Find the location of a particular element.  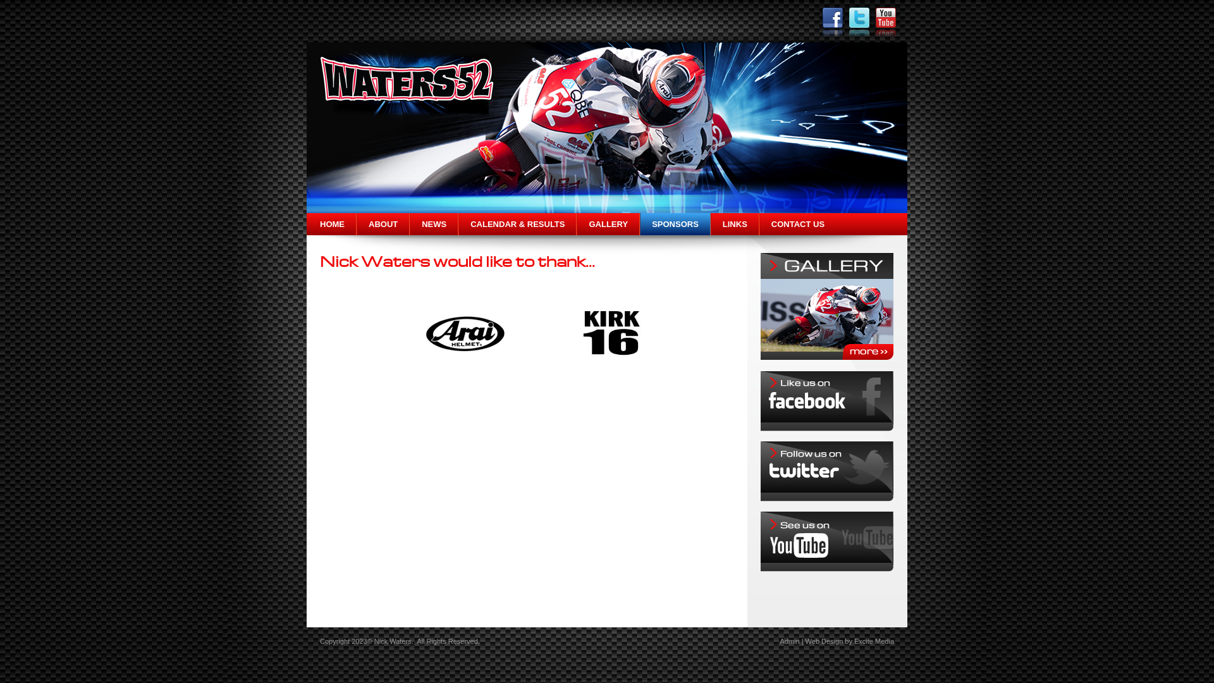

CONTACT US is located at coordinates (798, 224).